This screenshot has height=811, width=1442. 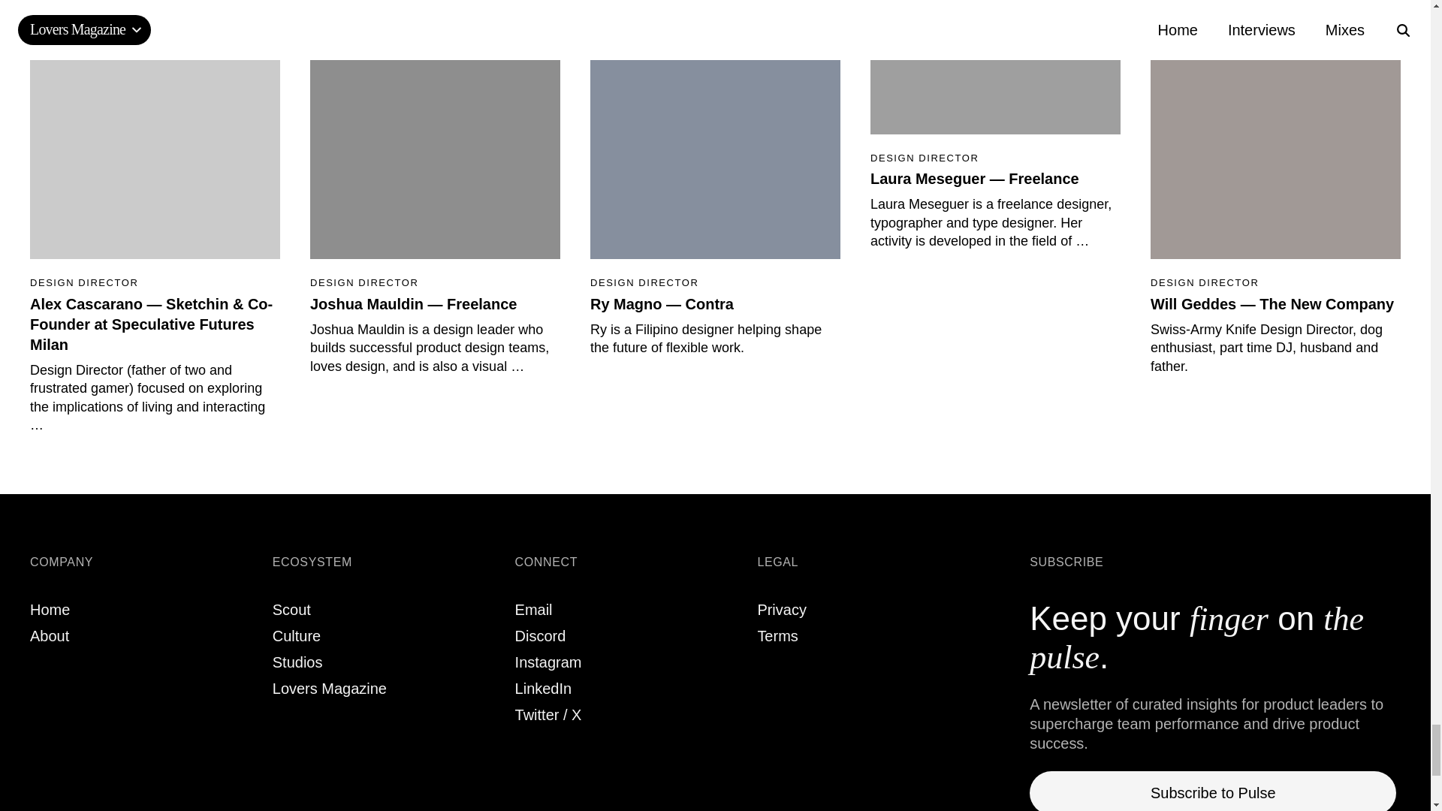 I want to click on Privacy, so click(x=781, y=610).